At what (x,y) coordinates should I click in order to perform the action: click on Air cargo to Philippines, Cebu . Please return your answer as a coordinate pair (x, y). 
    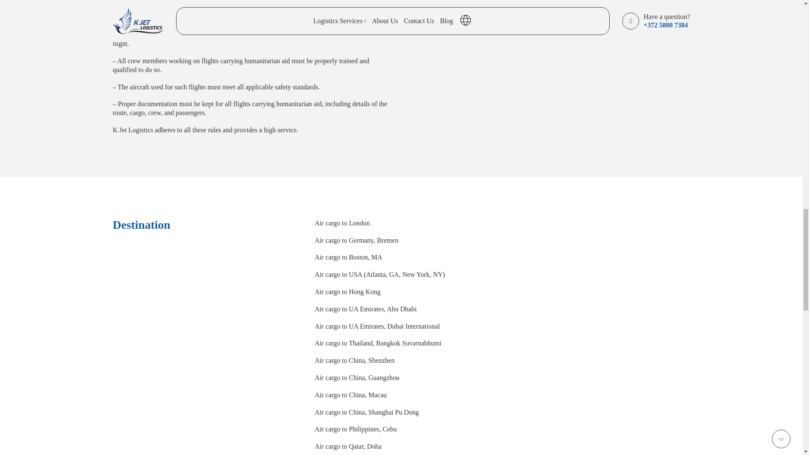
    Looking at the image, I should click on (356, 429).